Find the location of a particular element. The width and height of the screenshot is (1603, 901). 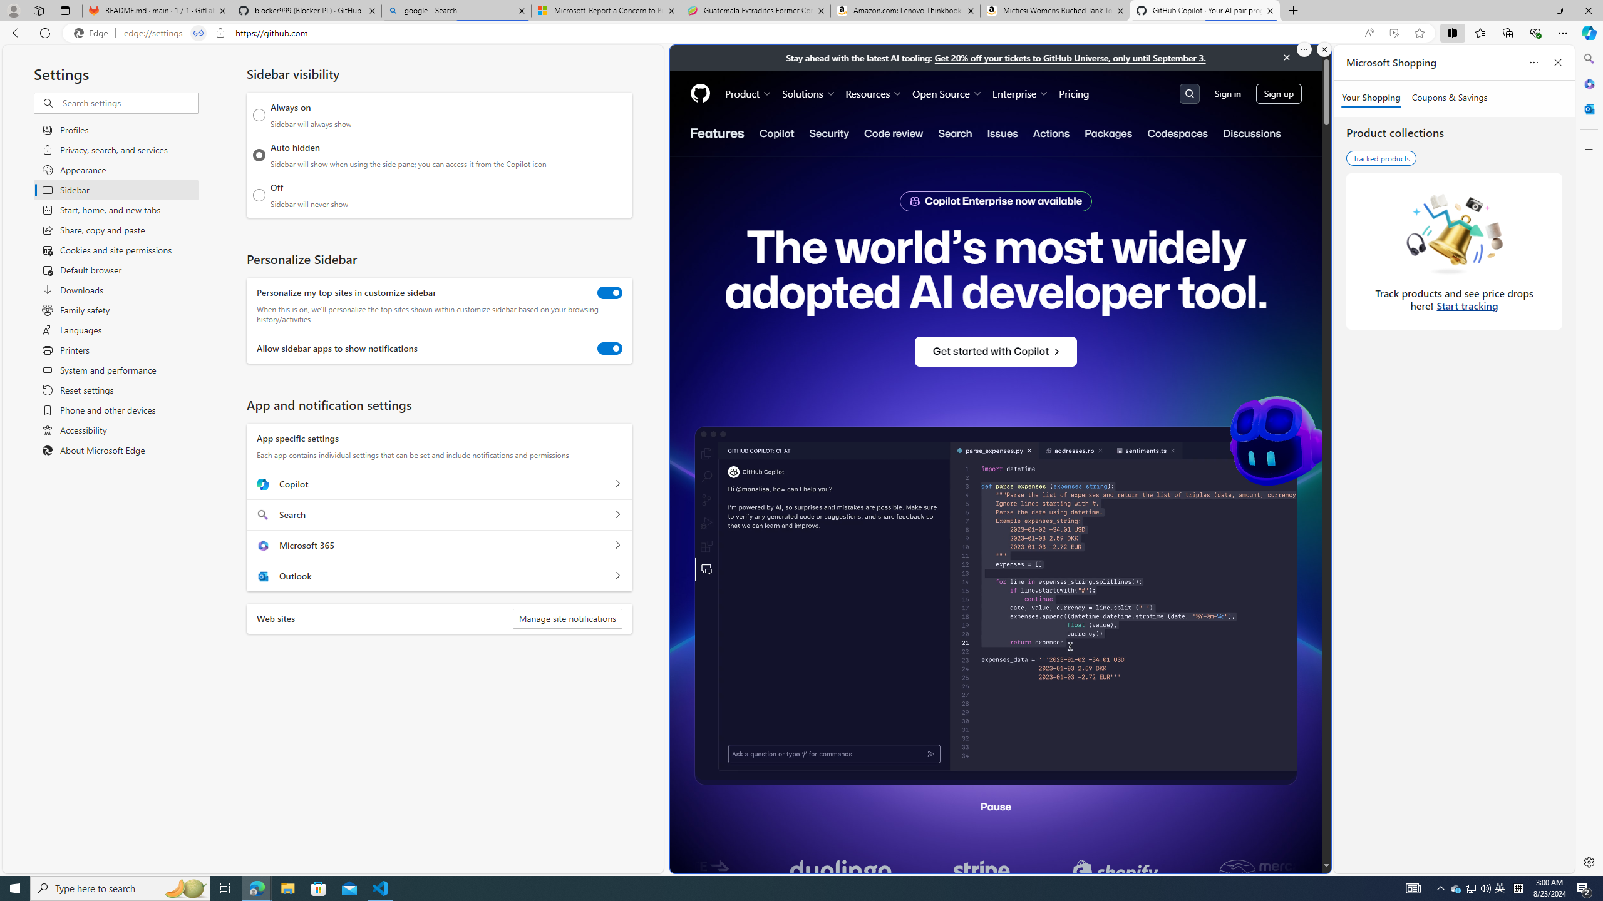

Solutions is located at coordinates (809, 93).